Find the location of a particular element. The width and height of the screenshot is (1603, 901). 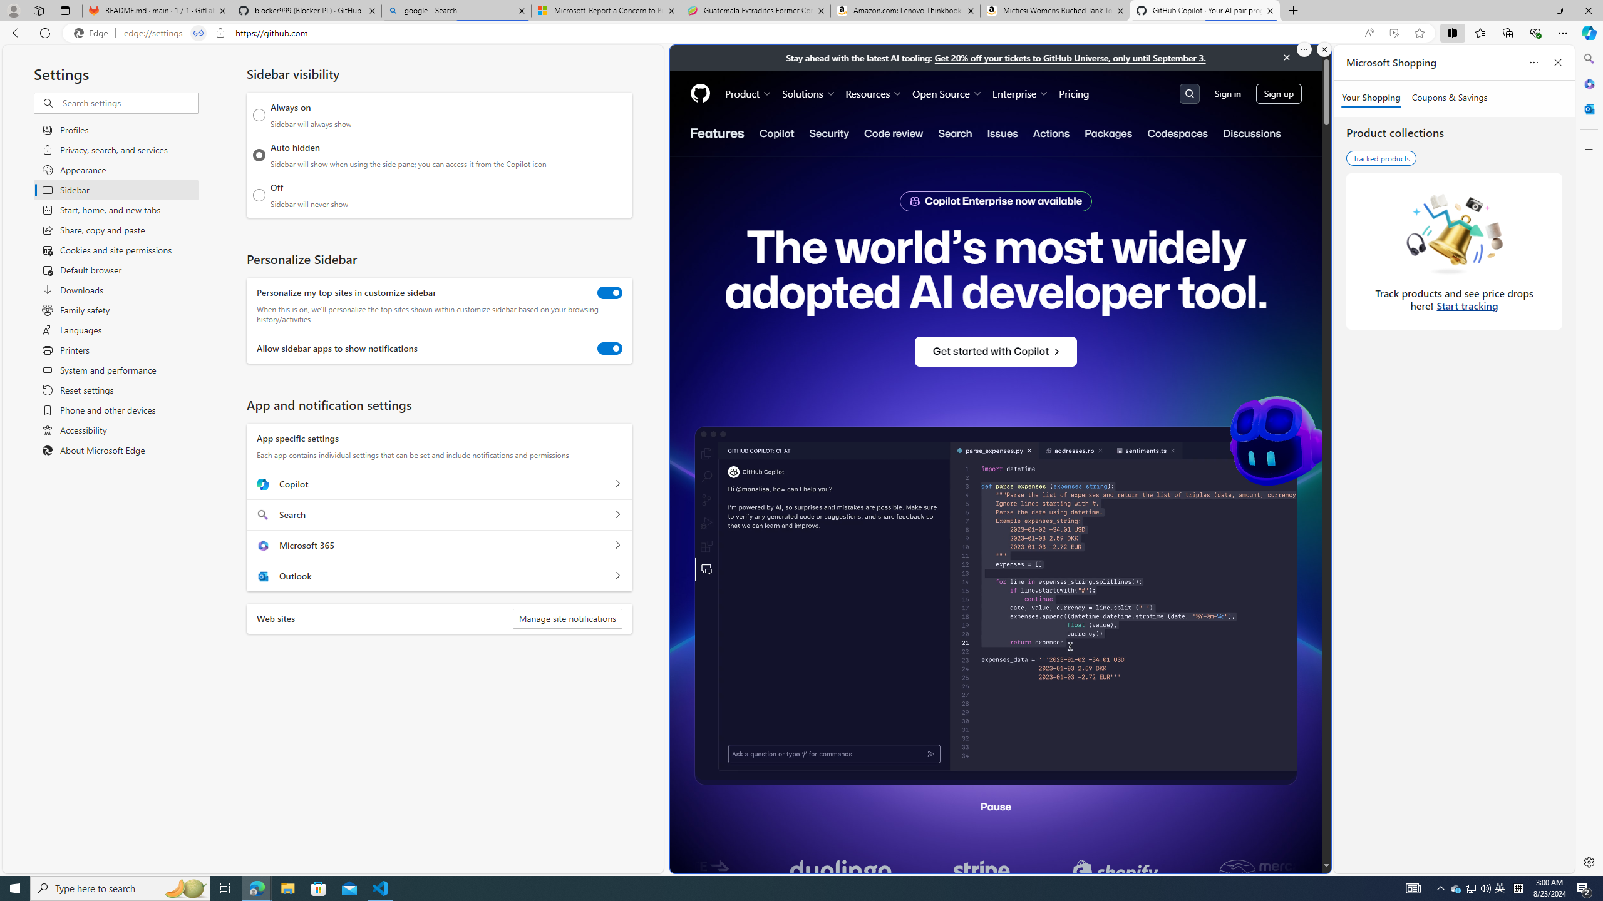

Solutions is located at coordinates (809, 93).